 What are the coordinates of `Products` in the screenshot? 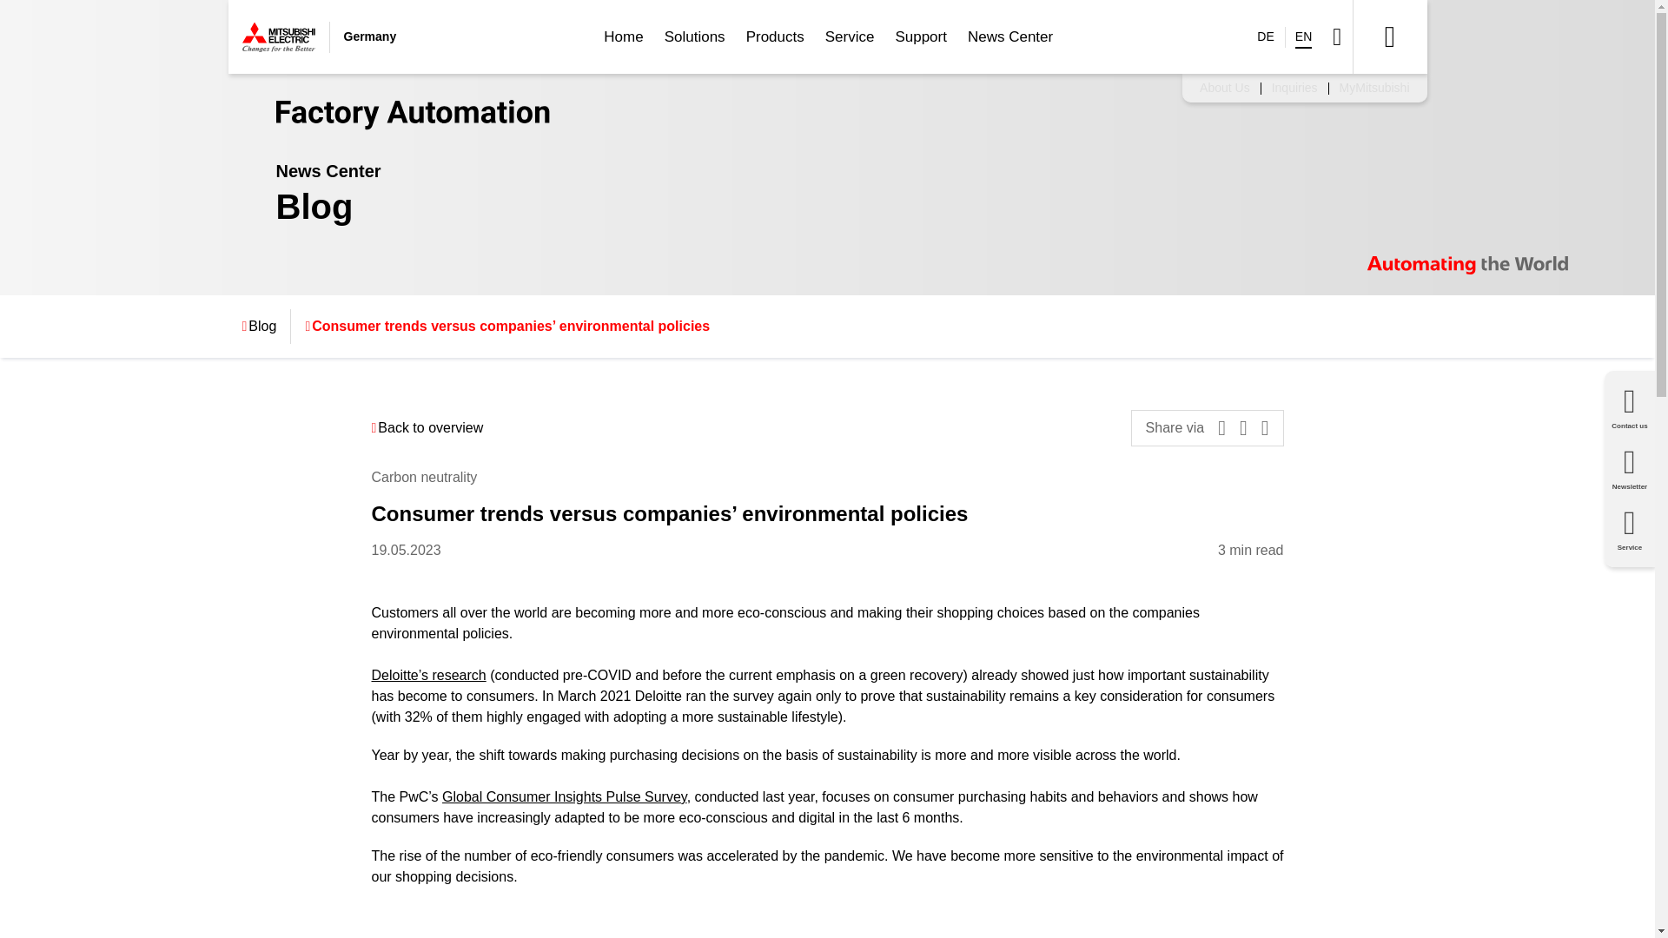 It's located at (775, 36).